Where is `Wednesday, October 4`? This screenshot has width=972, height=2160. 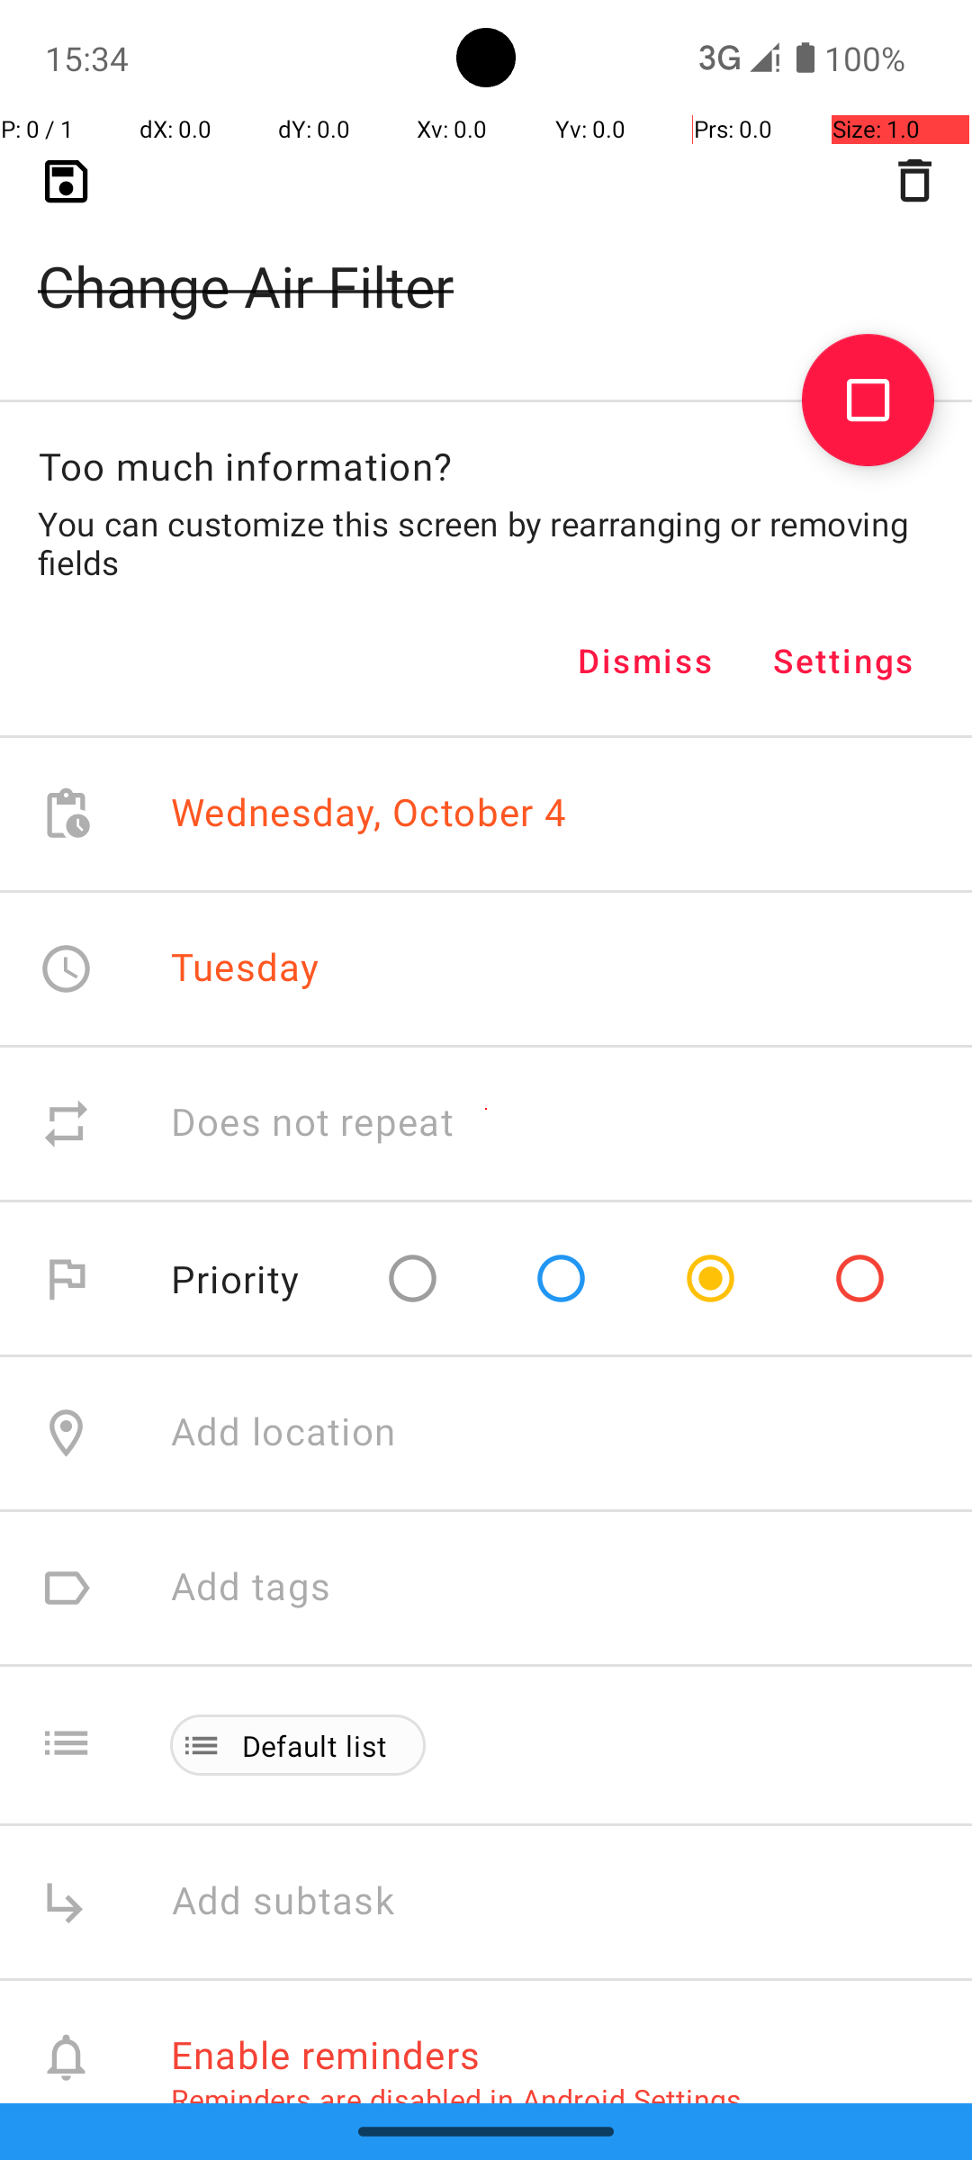 Wednesday, October 4 is located at coordinates (369, 814).